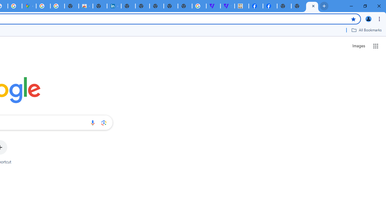 This screenshot has height=217, width=386. Describe the element at coordinates (86, 6) in the screenshot. I see `Chrome Web Store` at that location.